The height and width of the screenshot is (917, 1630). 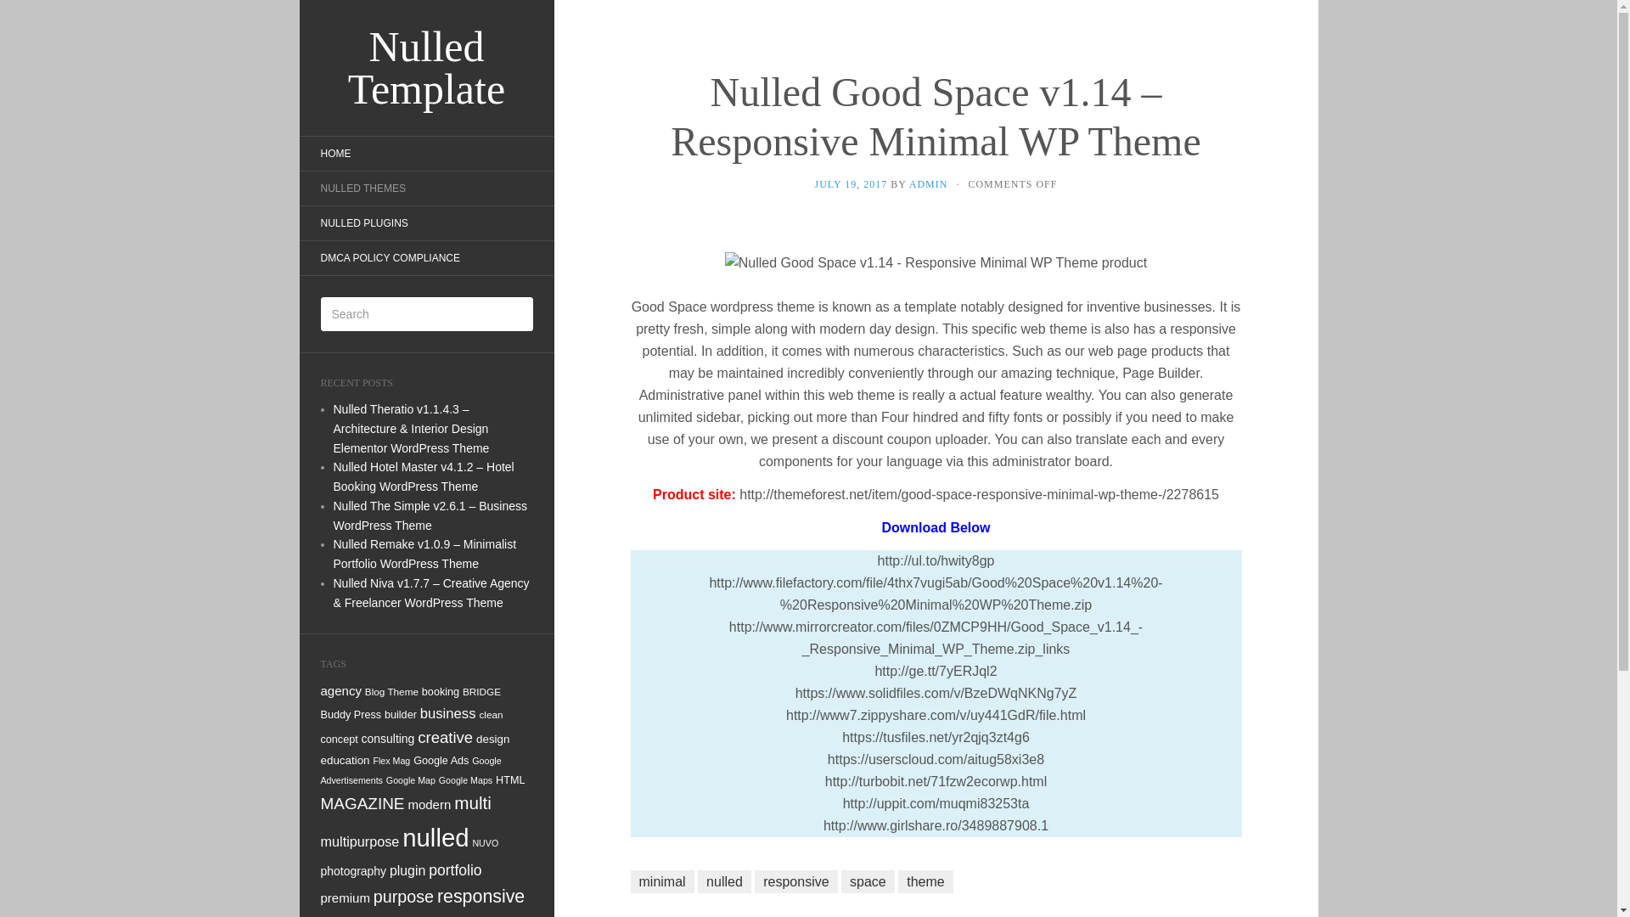 I want to click on MAGAZINE, so click(x=363, y=803).